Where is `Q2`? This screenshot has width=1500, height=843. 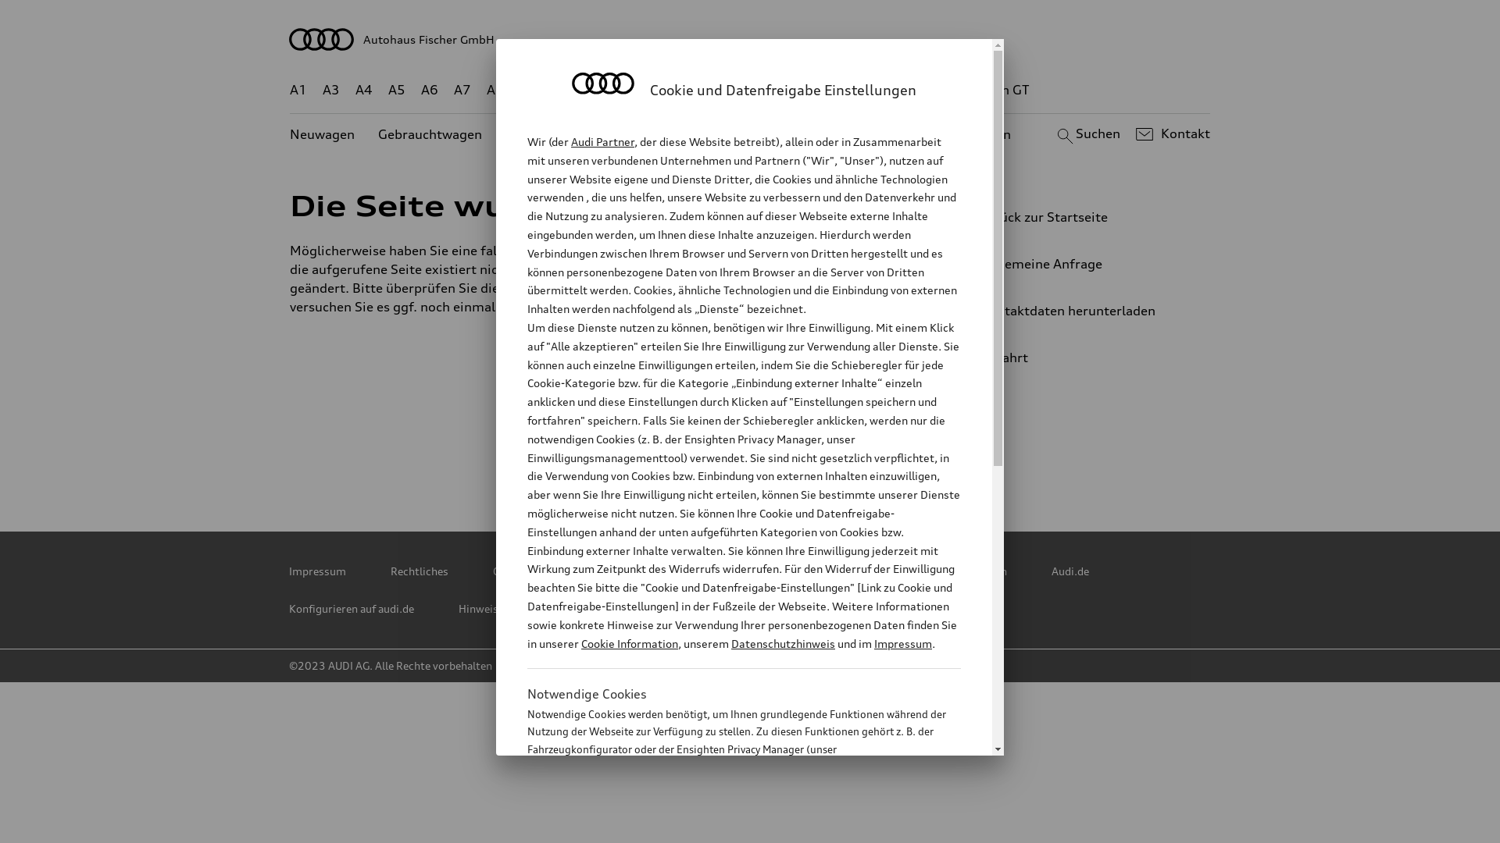 Q2 is located at coordinates (528, 91).